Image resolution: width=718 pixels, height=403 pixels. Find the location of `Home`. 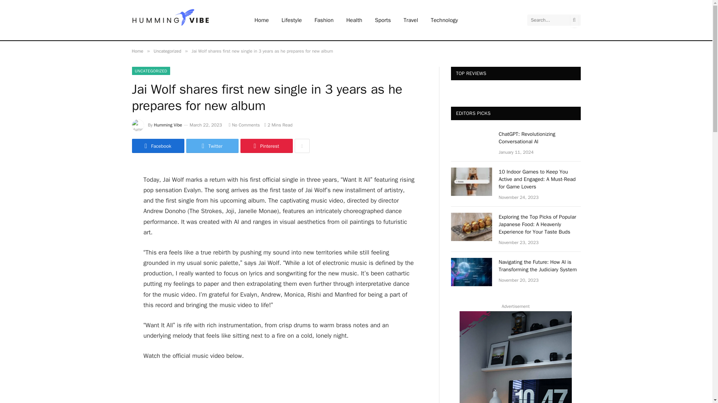

Home is located at coordinates (137, 51).